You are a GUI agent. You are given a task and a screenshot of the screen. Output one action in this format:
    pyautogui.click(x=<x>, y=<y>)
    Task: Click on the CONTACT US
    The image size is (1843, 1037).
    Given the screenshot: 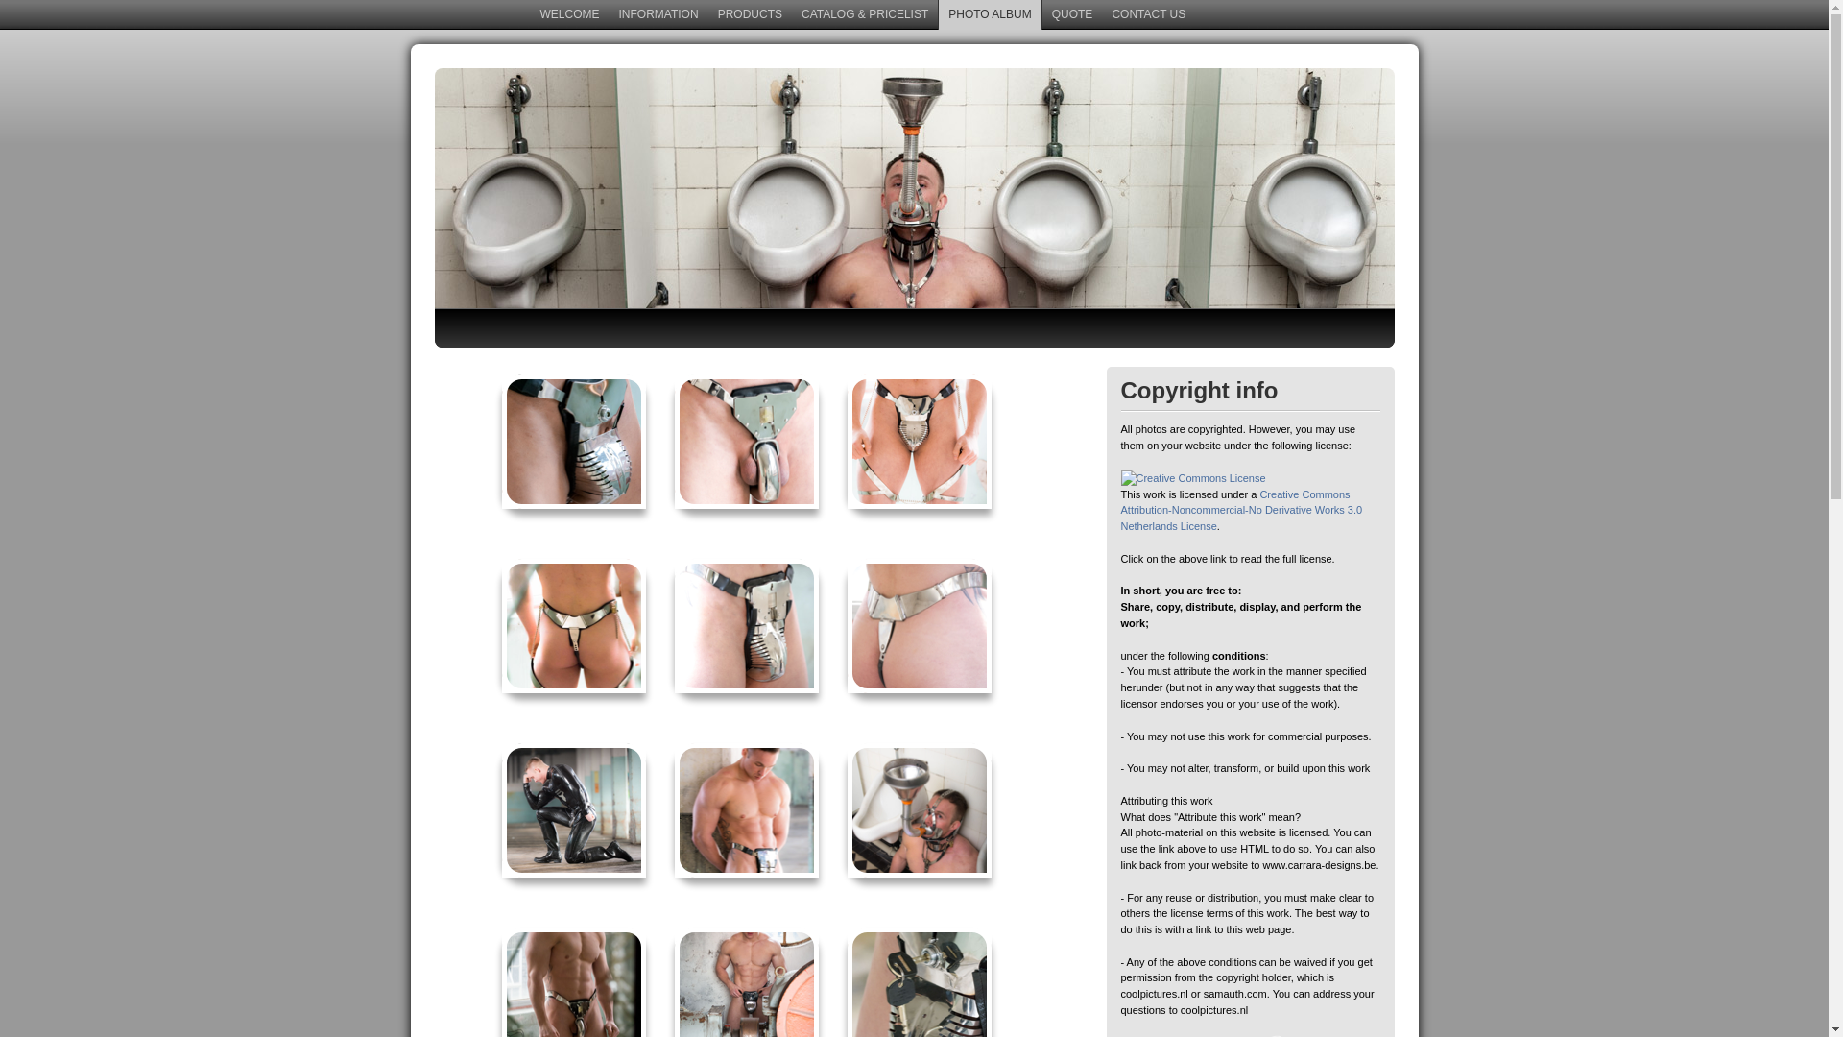 What is the action you would take?
    pyautogui.click(x=1148, y=15)
    